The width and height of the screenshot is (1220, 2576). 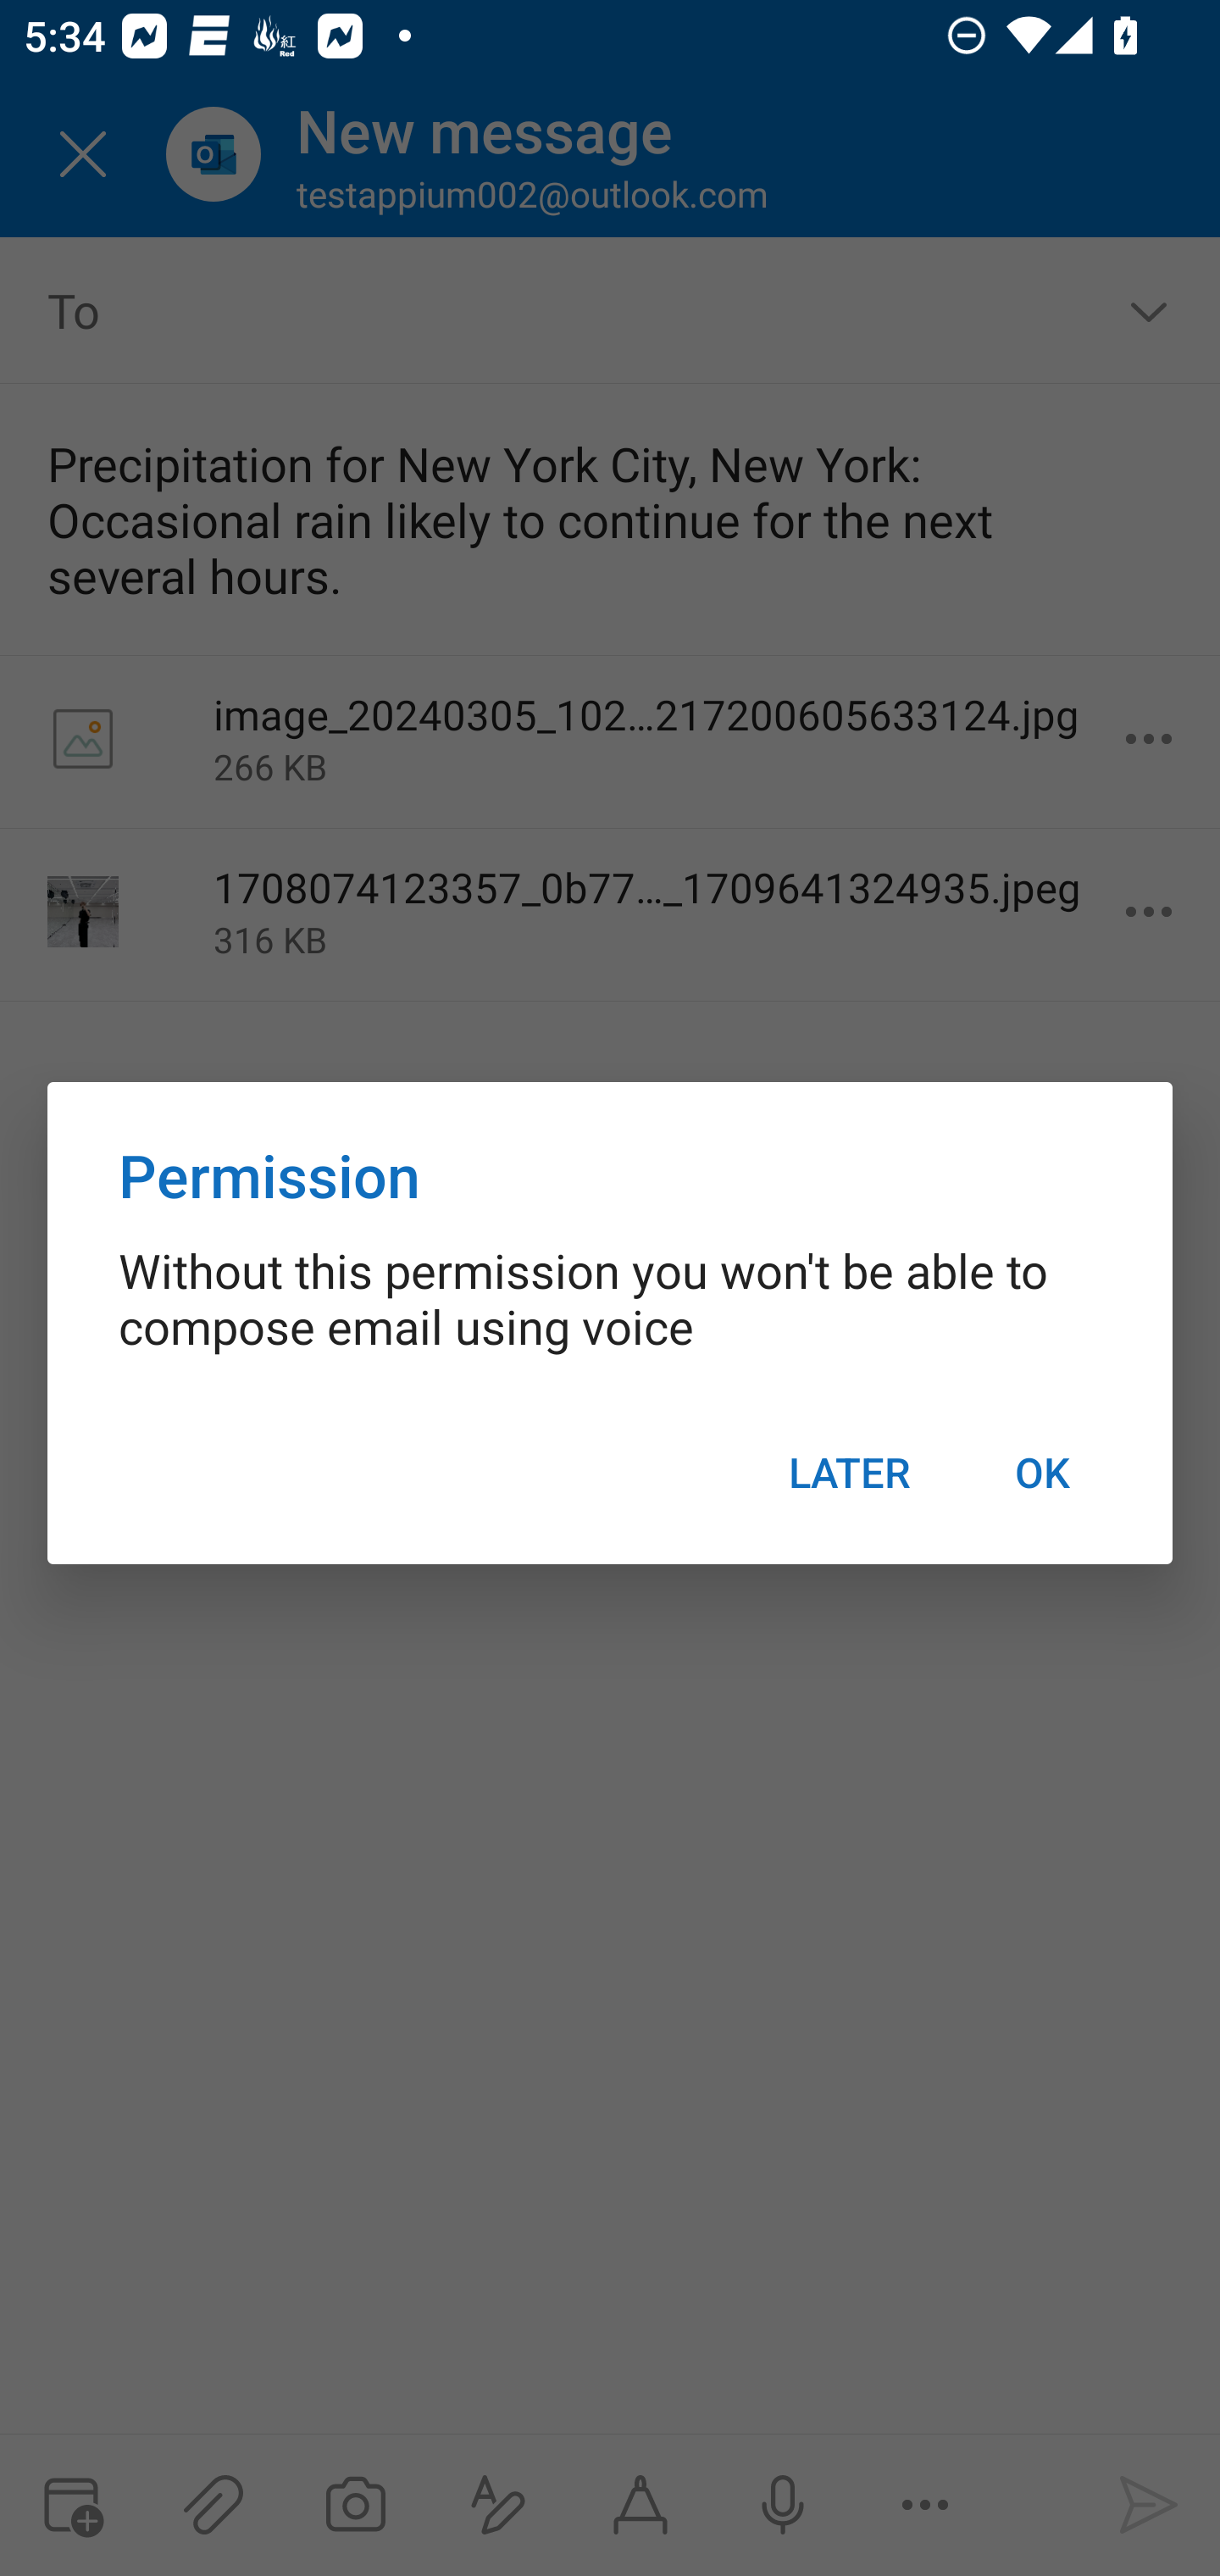 I want to click on LATER, so click(x=849, y=1472).